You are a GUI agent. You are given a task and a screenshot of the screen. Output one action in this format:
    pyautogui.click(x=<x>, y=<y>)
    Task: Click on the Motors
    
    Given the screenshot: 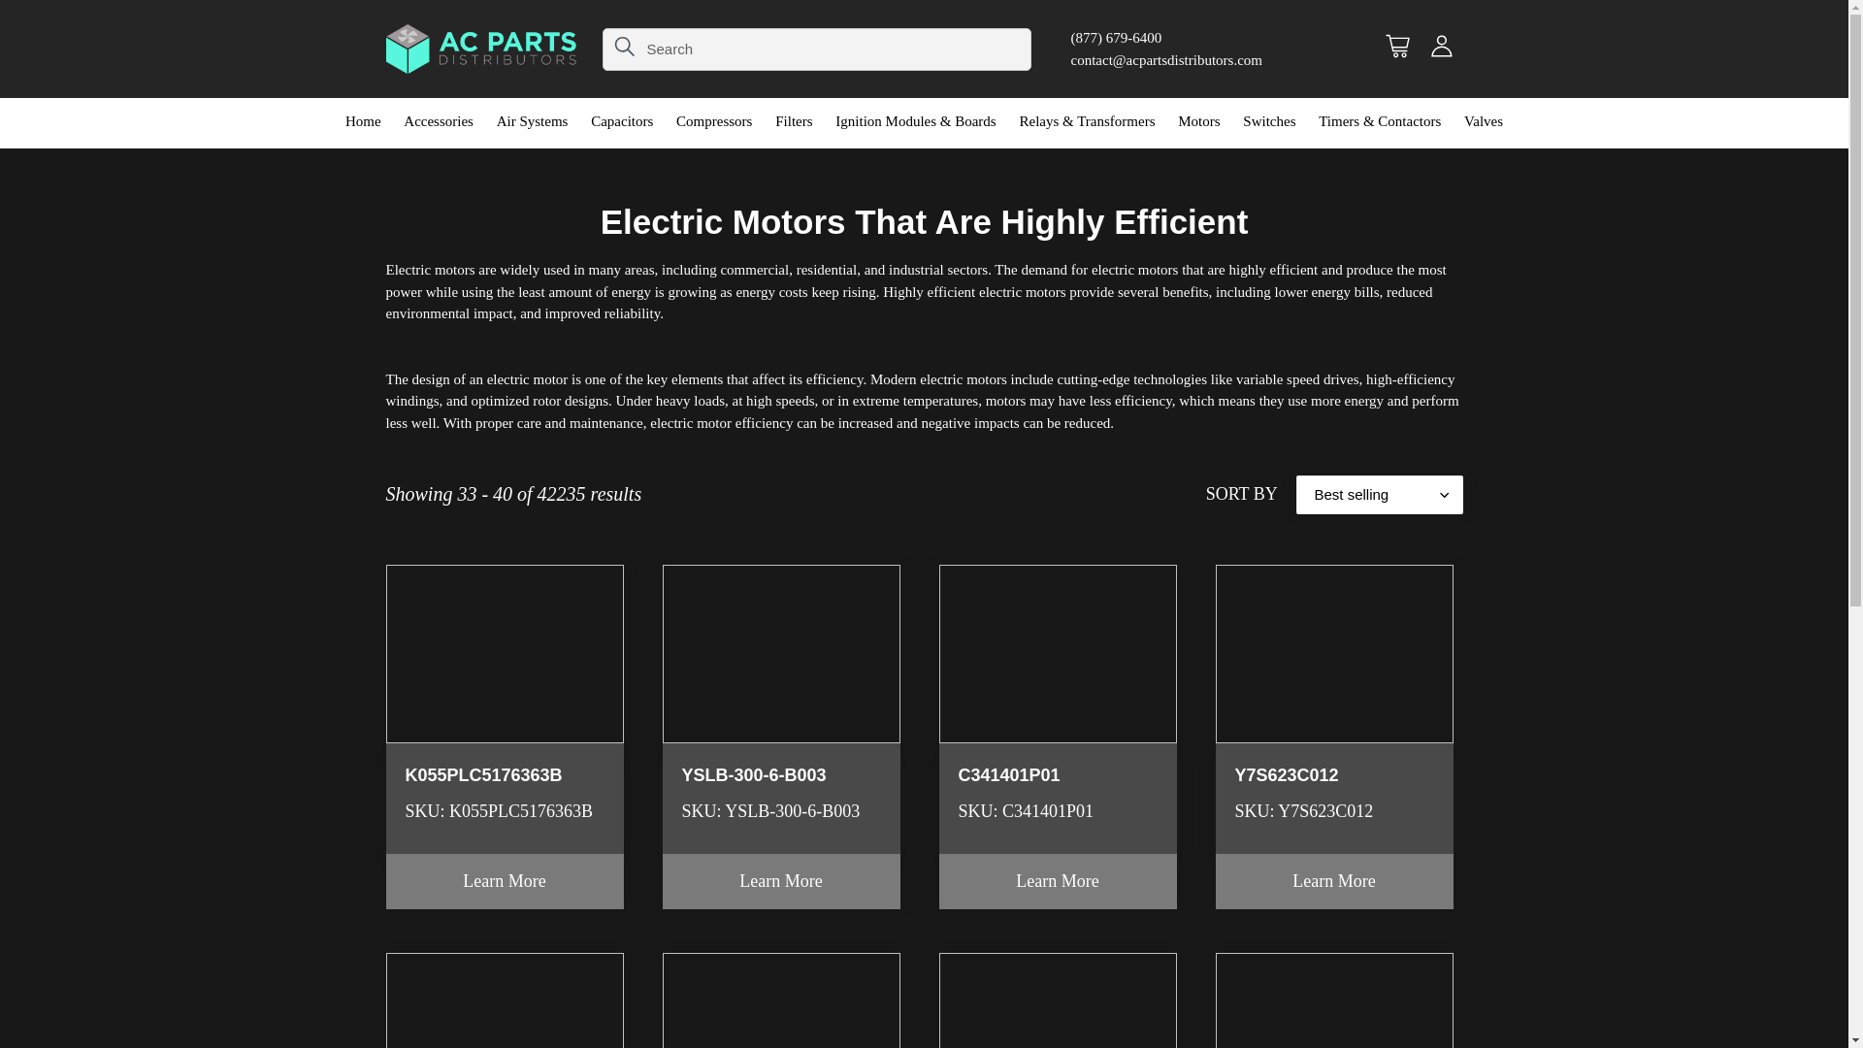 What is the action you would take?
    pyautogui.click(x=1198, y=123)
    